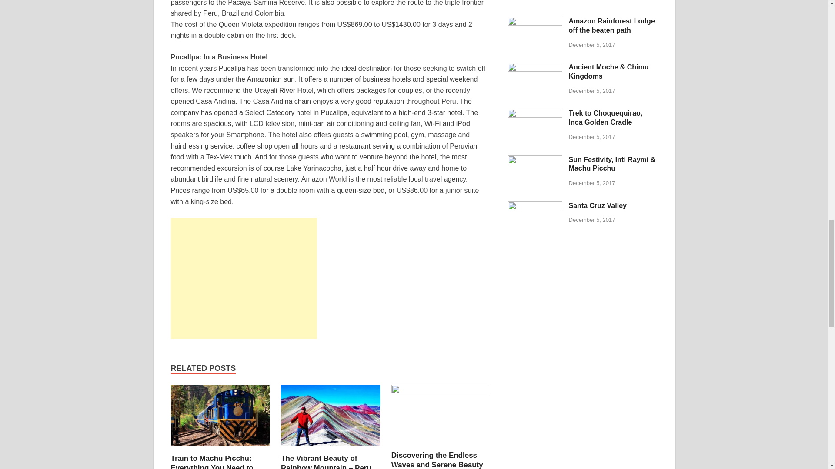  I want to click on Train to Machu Picchu: Everything You Need to Know, so click(211, 462).